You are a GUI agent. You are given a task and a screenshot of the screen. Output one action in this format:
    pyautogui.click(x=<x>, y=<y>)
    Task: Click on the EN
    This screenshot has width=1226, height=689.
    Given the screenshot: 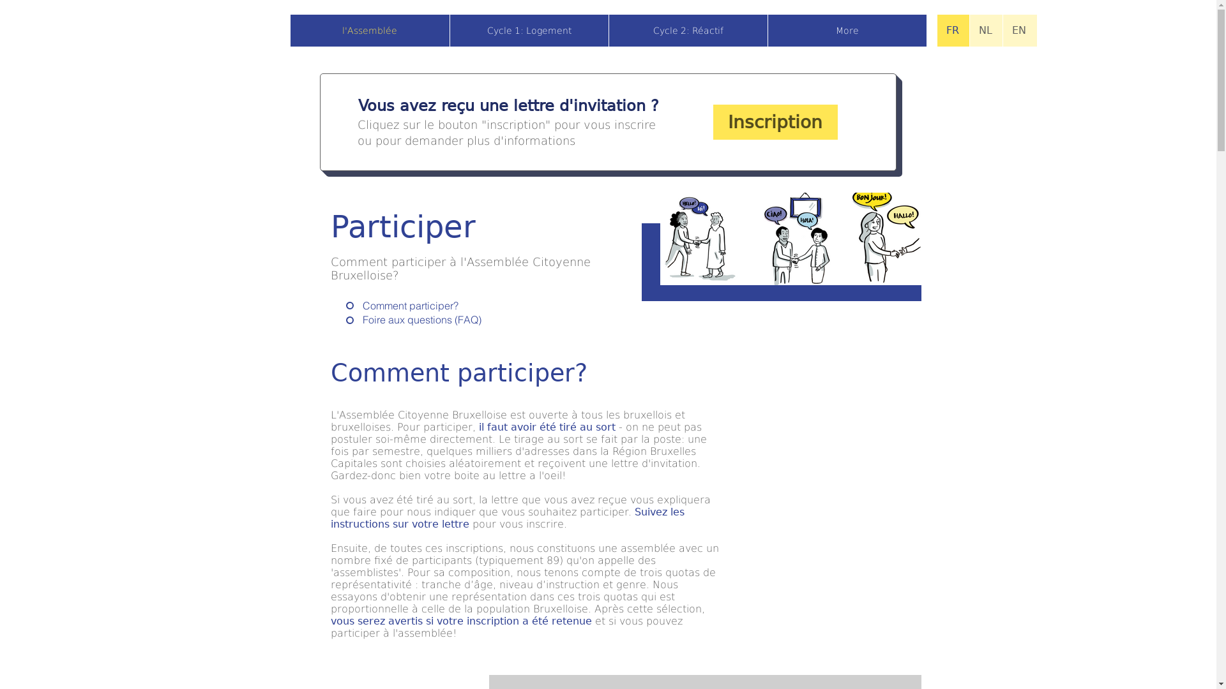 What is the action you would take?
    pyautogui.click(x=1019, y=31)
    